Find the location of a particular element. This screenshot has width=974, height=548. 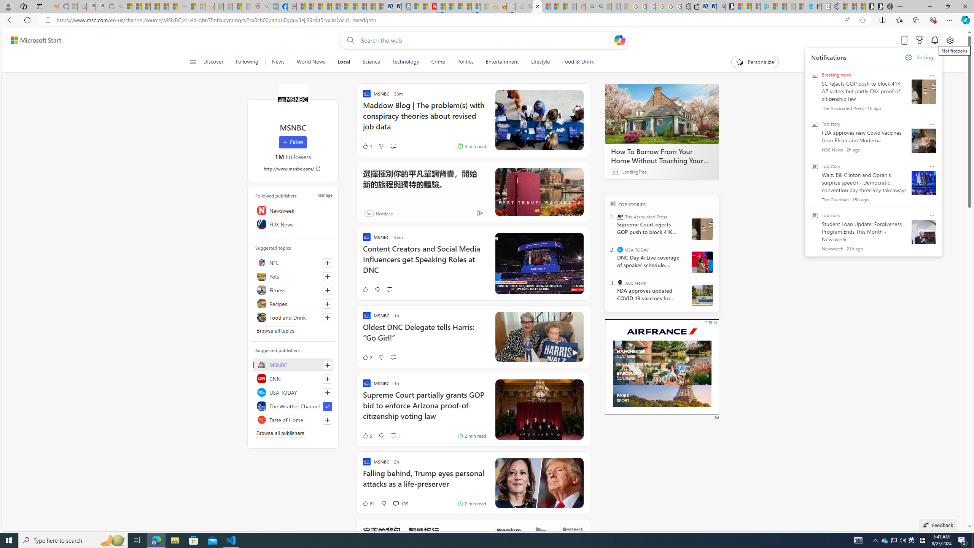

Card Action is located at coordinates (932, 216).